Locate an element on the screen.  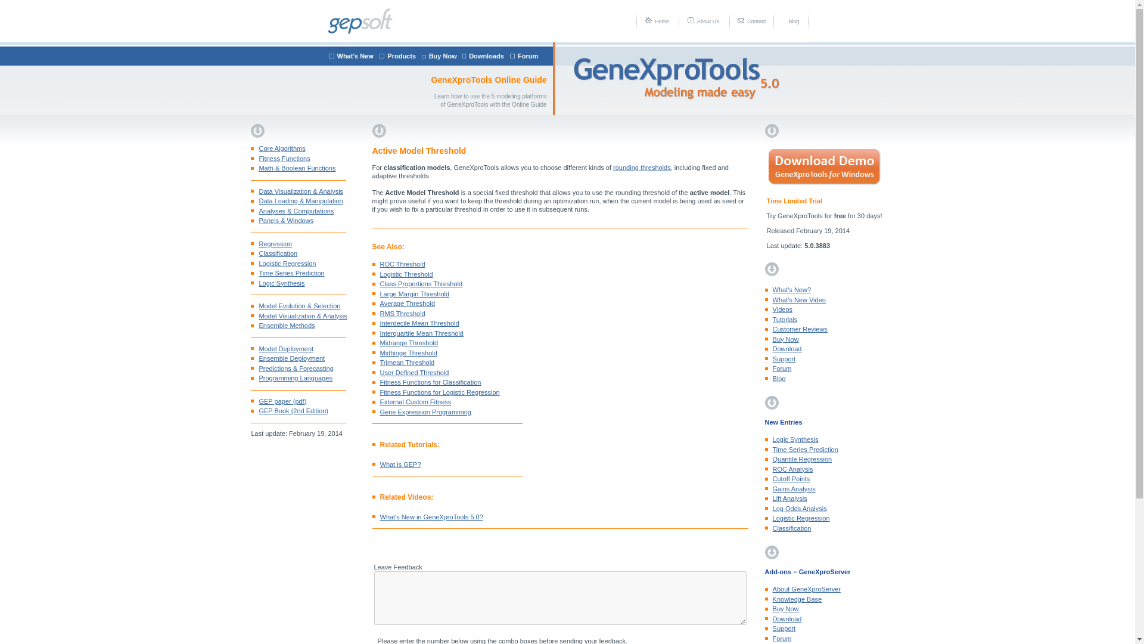
Contact is located at coordinates (756, 20).